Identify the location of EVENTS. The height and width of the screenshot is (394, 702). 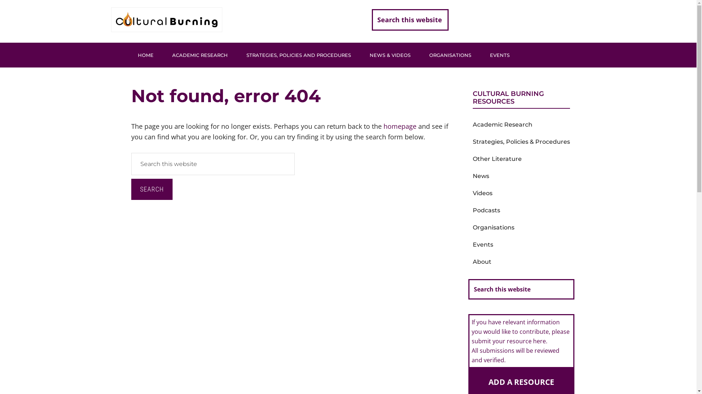
(500, 53).